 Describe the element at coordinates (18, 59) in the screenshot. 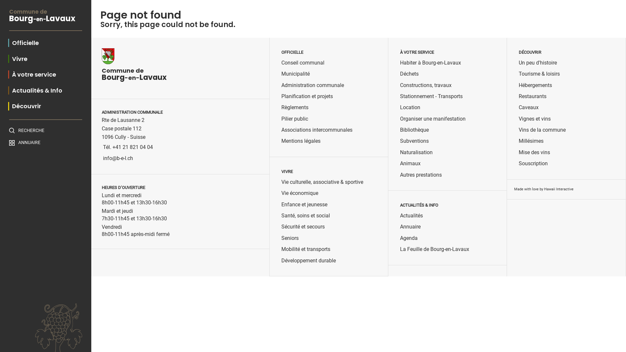

I see `Vivre` at that location.